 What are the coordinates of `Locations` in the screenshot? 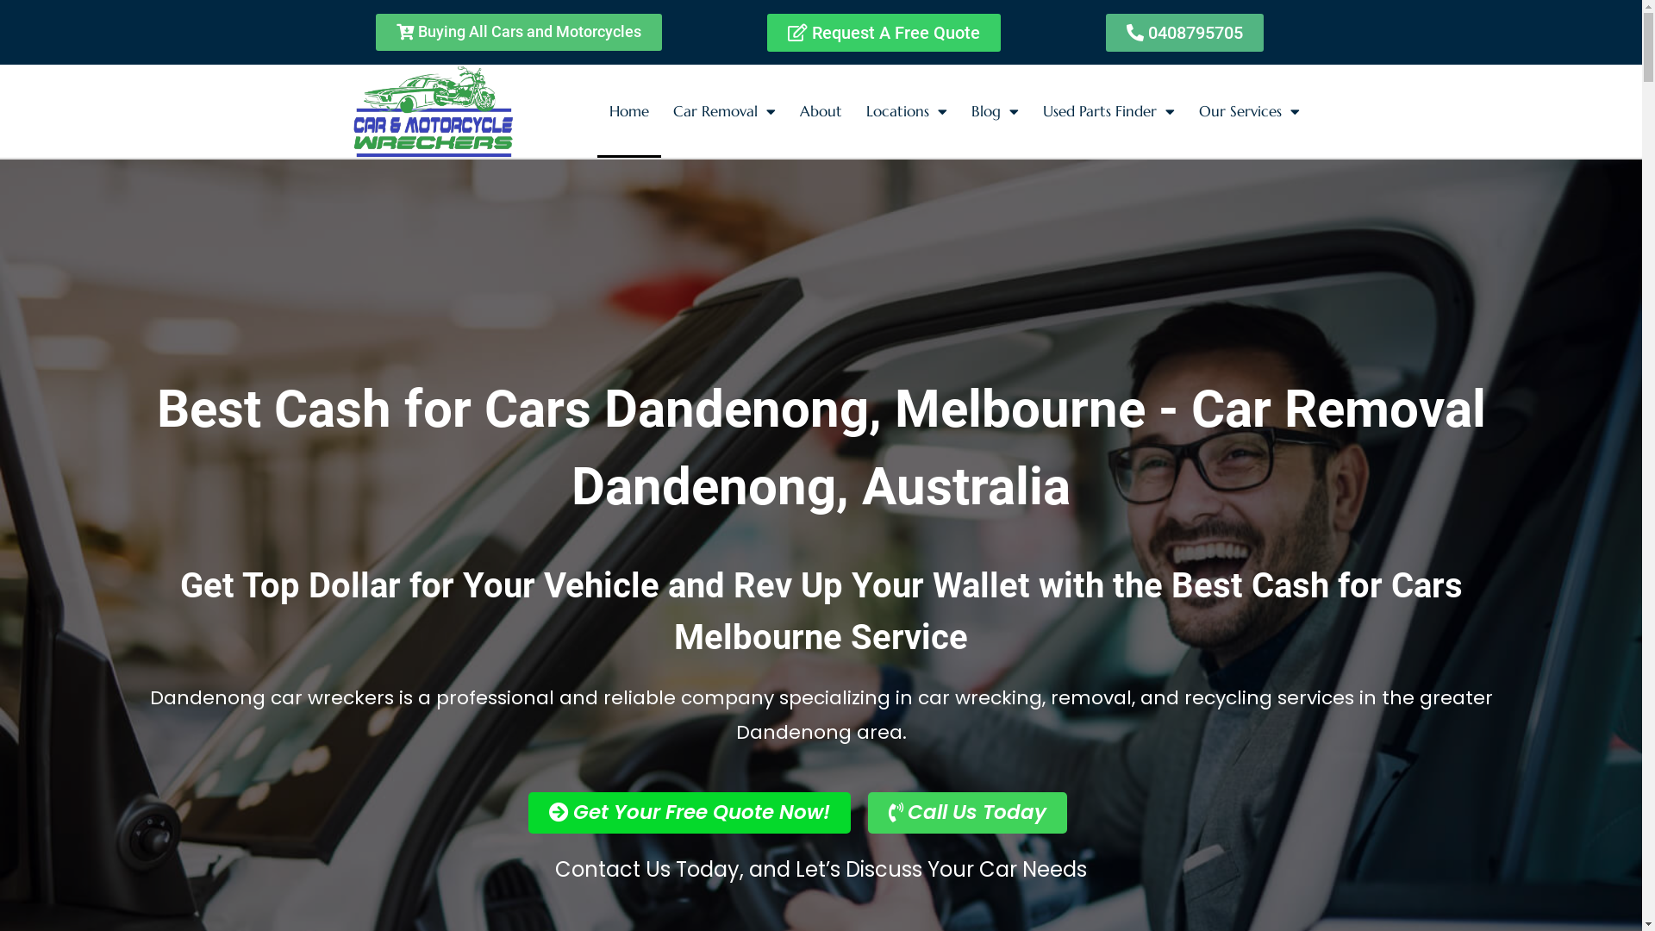 It's located at (907, 111).